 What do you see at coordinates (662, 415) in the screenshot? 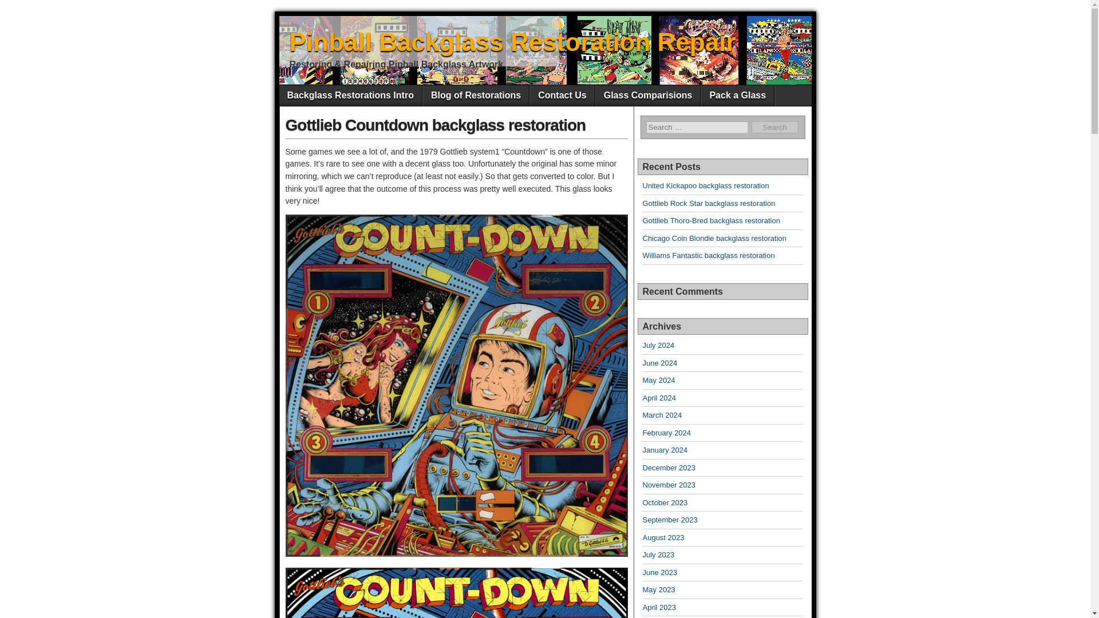
I see `March 2024` at bounding box center [662, 415].